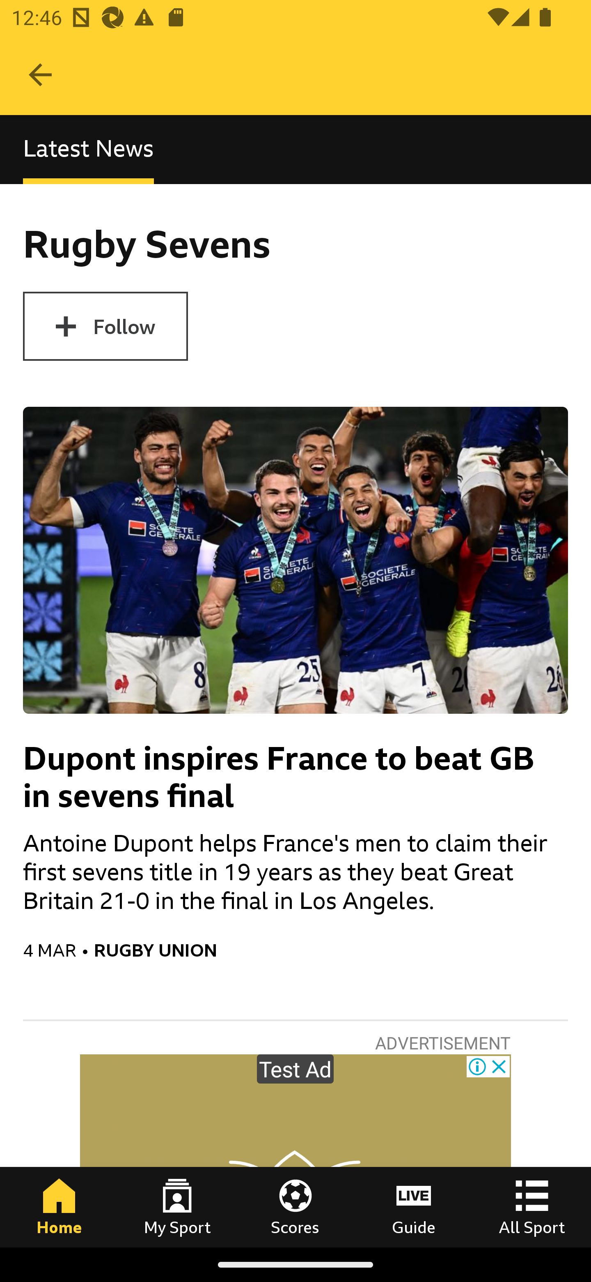  What do you see at coordinates (177, 1207) in the screenshot?
I see `My Sport` at bounding box center [177, 1207].